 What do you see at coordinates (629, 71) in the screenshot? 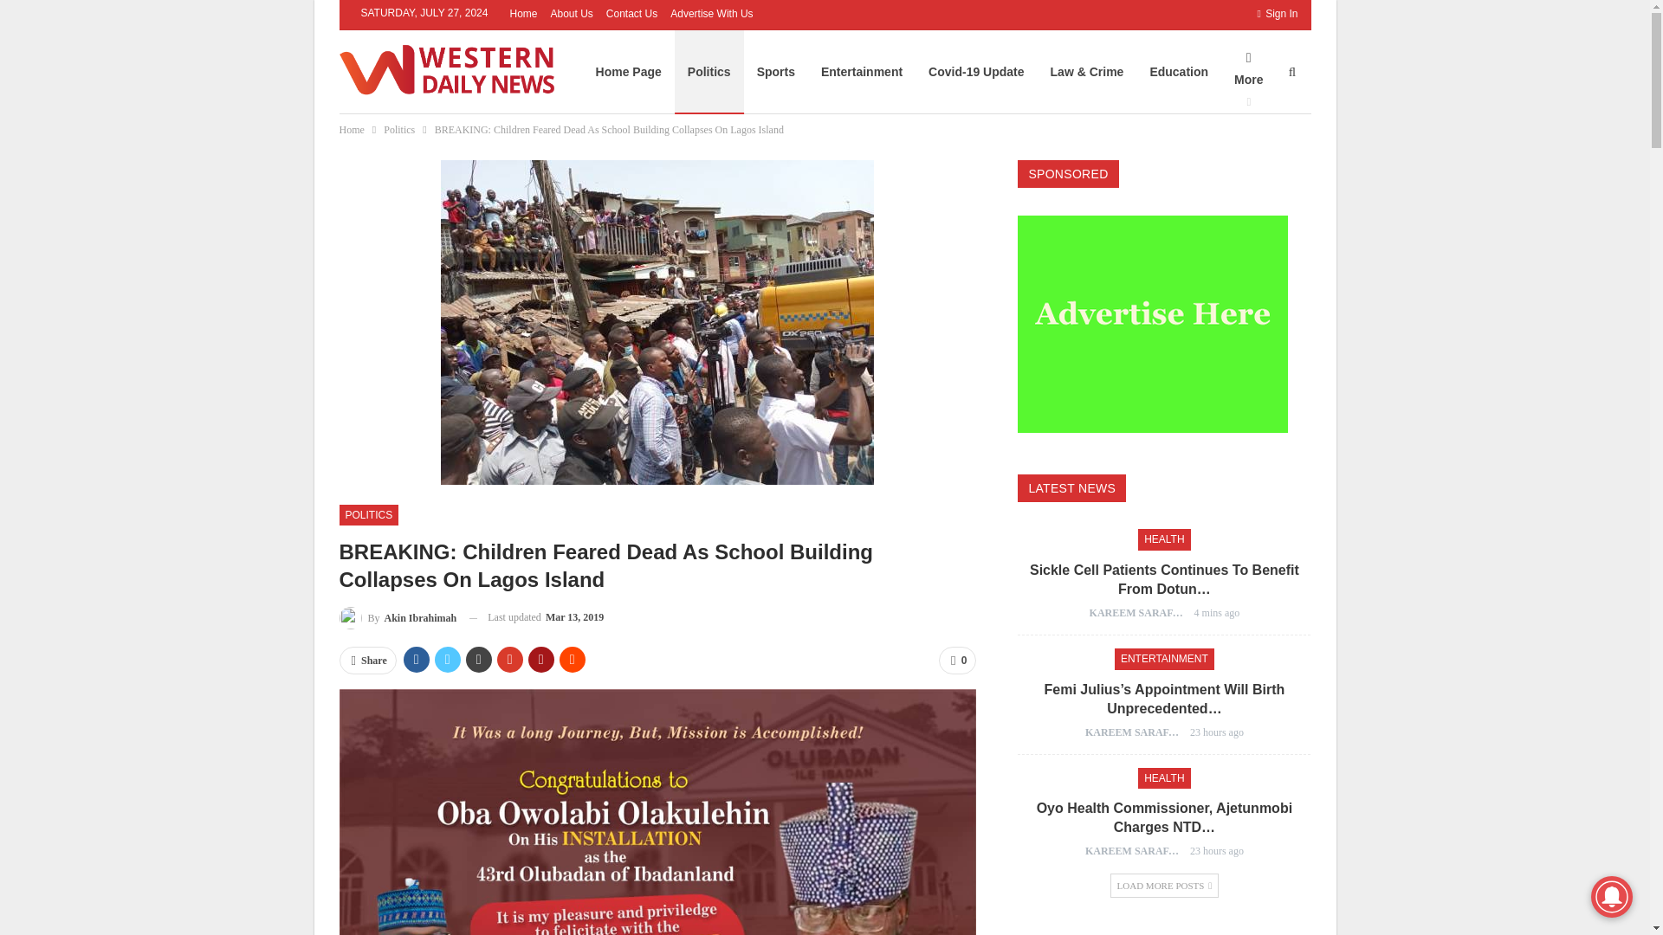
I see `Home Page` at bounding box center [629, 71].